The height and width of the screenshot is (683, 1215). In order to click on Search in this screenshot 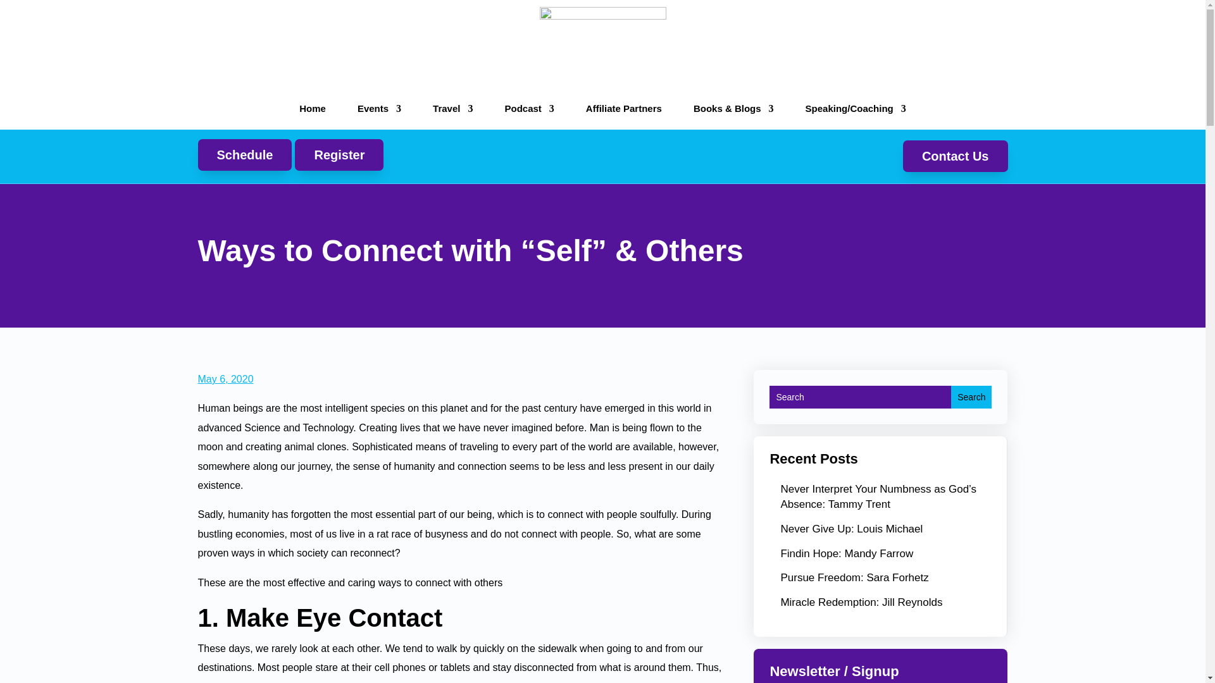, I will do `click(971, 397)`.